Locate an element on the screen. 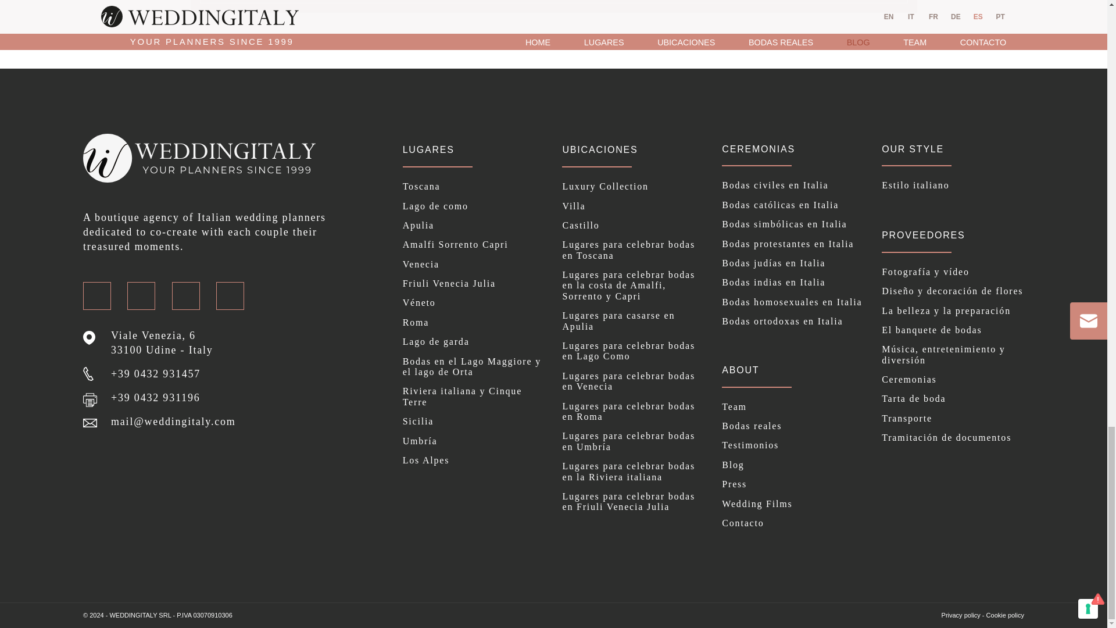 The height and width of the screenshot is (628, 1116). Friuli Venecia Julia is located at coordinates (474, 284).